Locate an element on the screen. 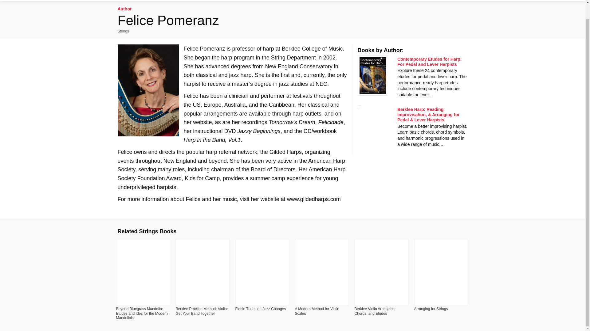 This screenshot has width=590, height=331. Authors is located at coordinates (197, 0).